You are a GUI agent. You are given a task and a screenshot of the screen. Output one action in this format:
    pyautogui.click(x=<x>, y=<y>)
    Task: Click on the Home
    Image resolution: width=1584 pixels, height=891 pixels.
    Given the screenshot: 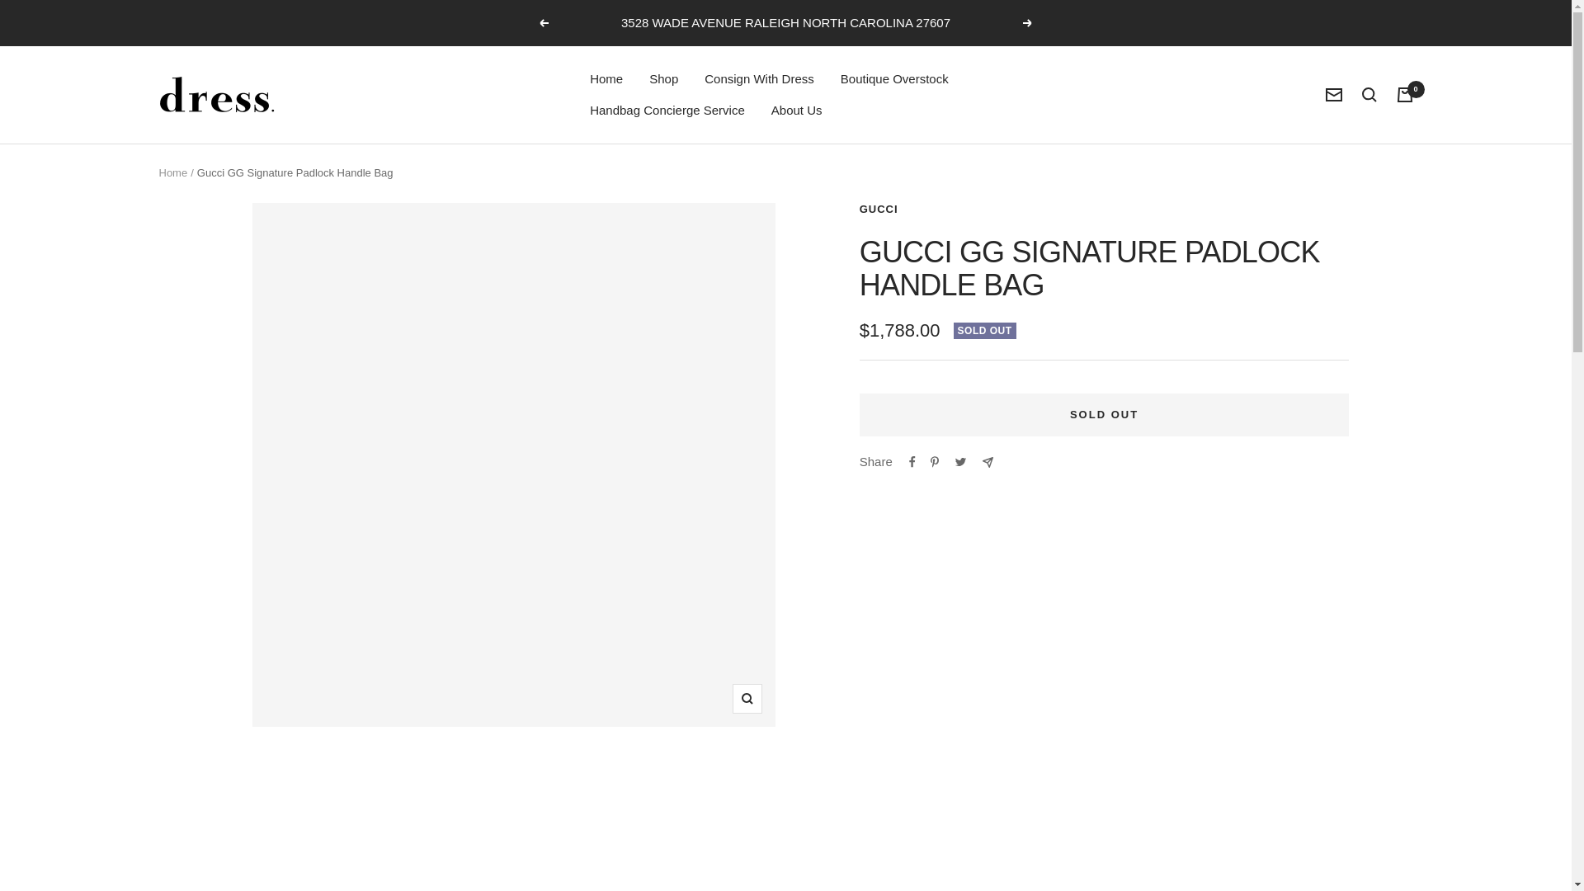 What is the action you would take?
    pyautogui.click(x=606, y=79)
    